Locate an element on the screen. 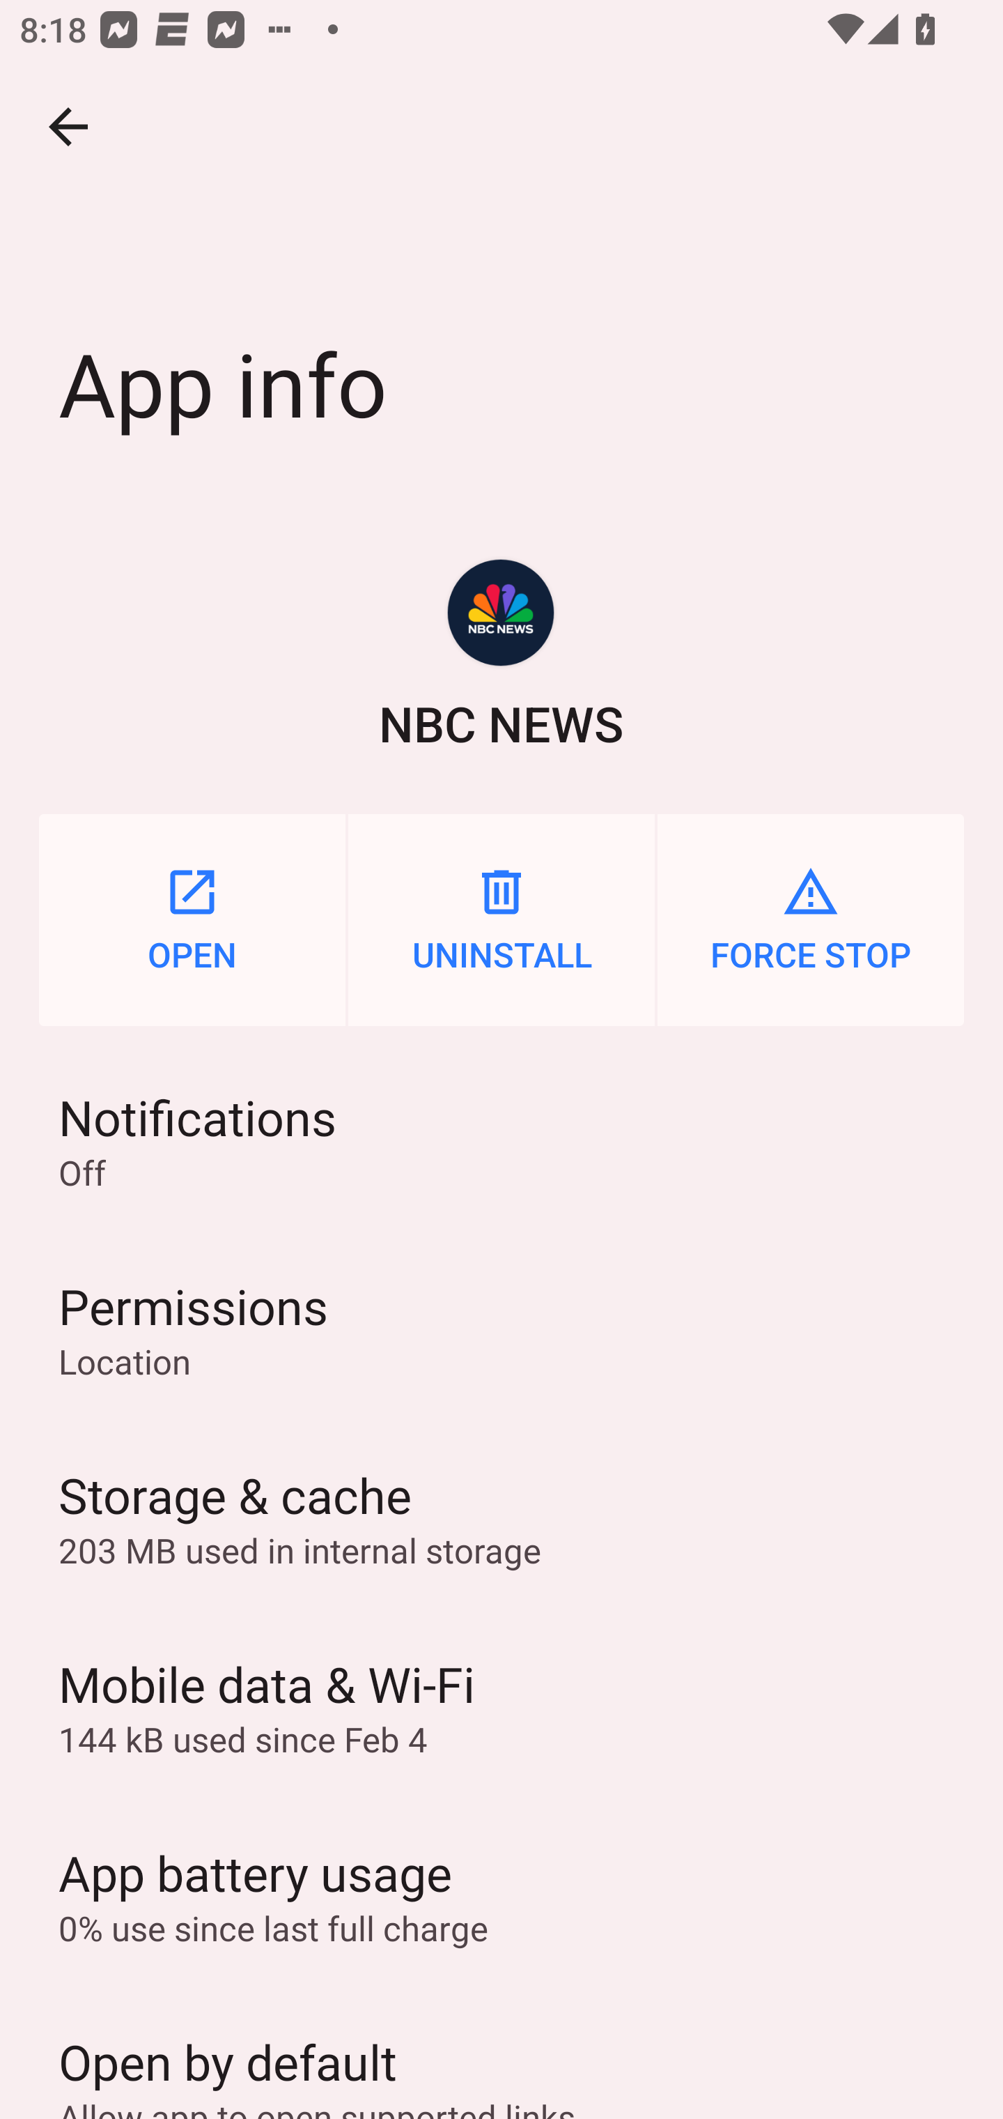  Storage & cache 203 MB used in internal storage is located at coordinates (501, 1518).